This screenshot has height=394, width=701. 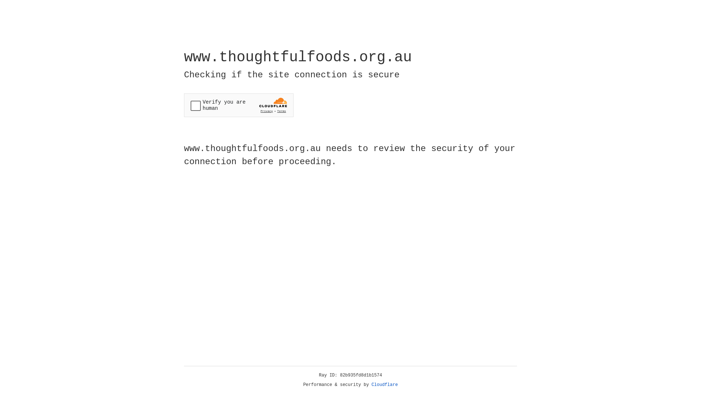 What do you see at coordinates (239, 105) in the screenshot?
I see `Widget containing a Cloudflare security challenge` at bounding box center [239, 105].